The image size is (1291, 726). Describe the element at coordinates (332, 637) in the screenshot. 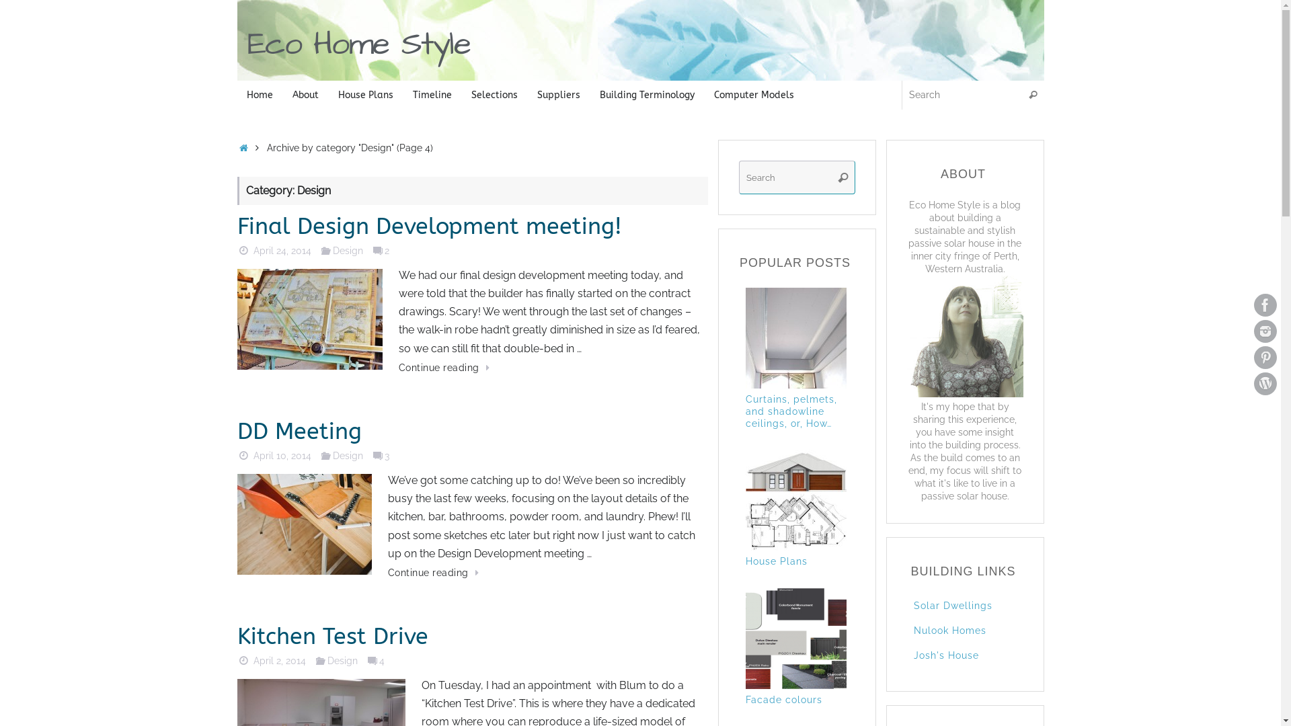

I see `Kitchen Test Drive` at that location.